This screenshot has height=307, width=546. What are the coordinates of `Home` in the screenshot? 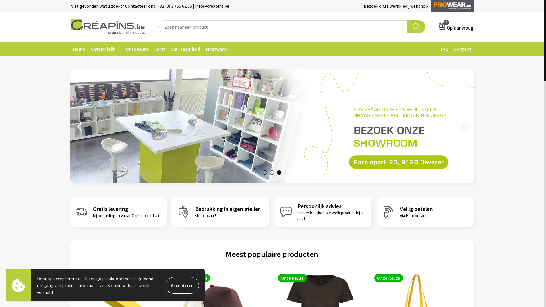 It's located at (78, 49).